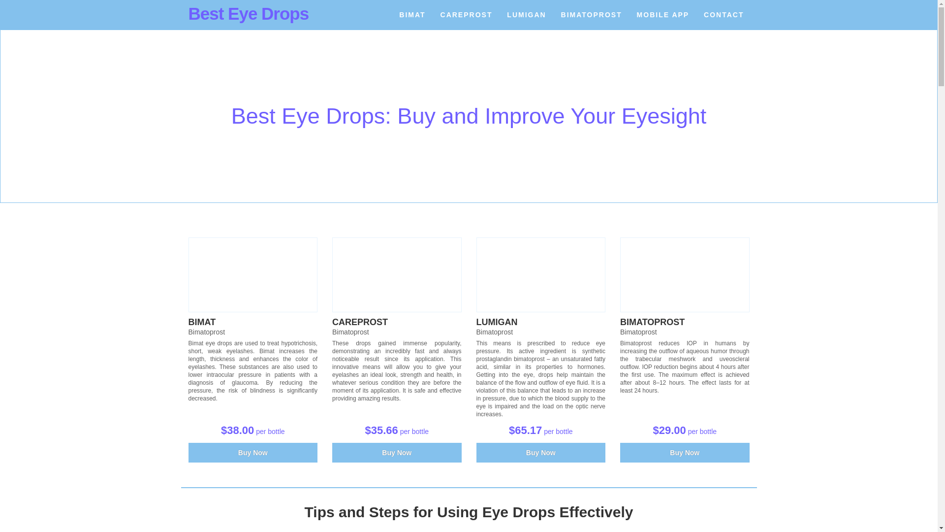 This screenshot has width=945, height=532. I want to click on Careprost, so click(397, 274).